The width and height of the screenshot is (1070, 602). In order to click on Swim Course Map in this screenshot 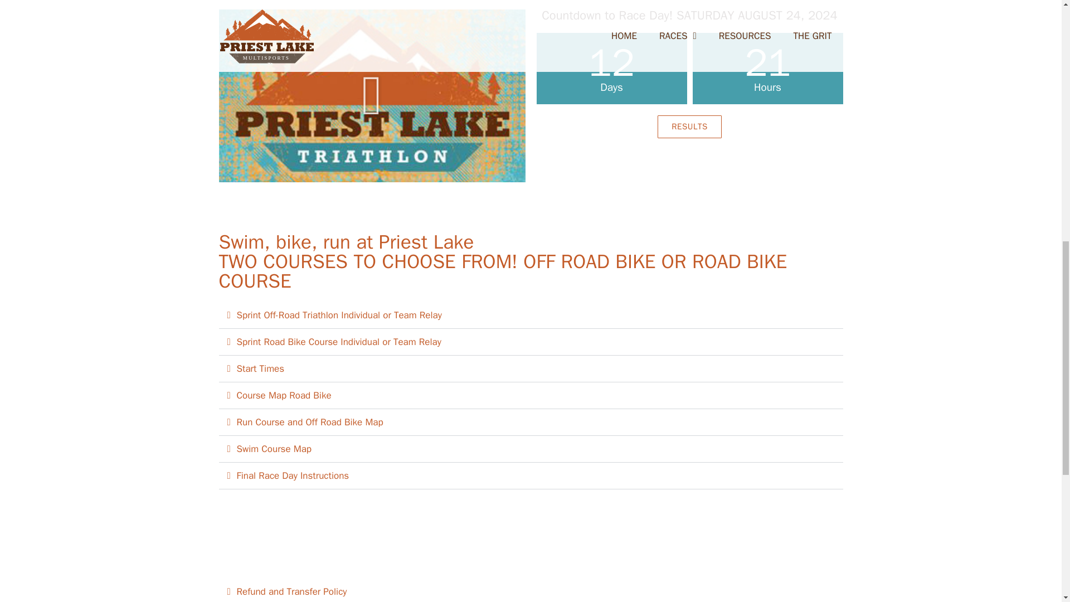, I will do `click(274, 449)`.